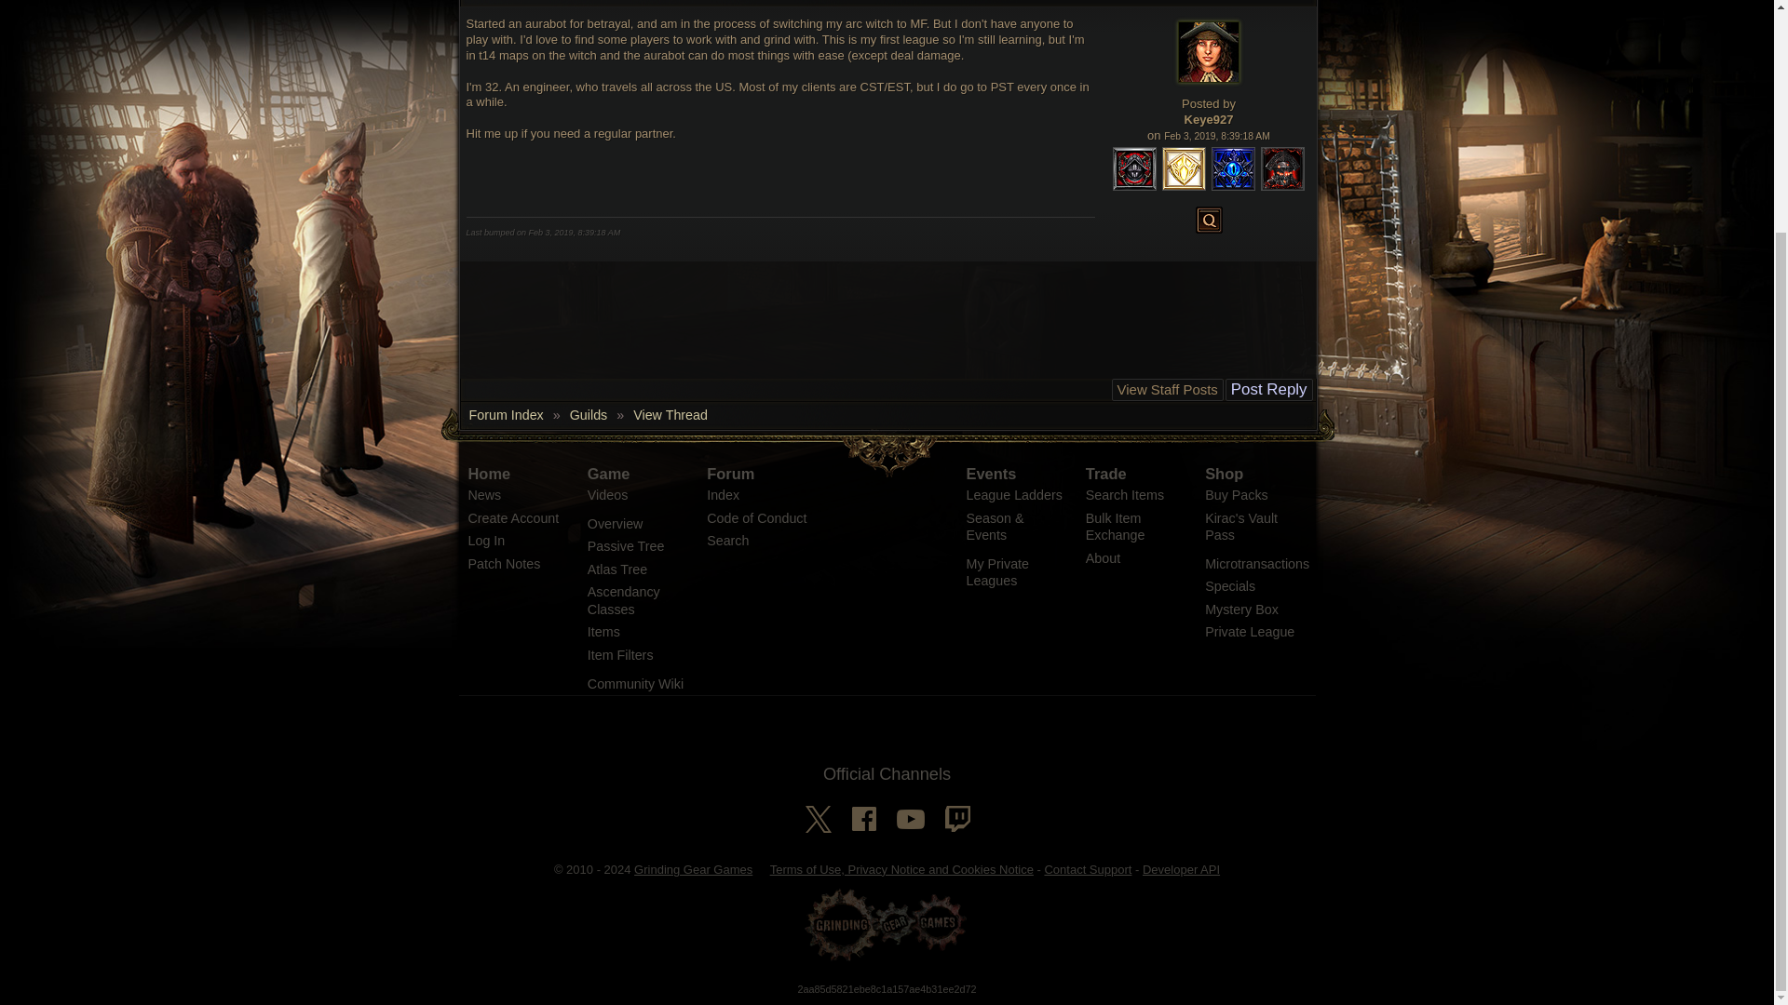 The height and width of the screenshot is (1005, 1788). I want to click on Pitfighter Supporter, so click(1134, 168).